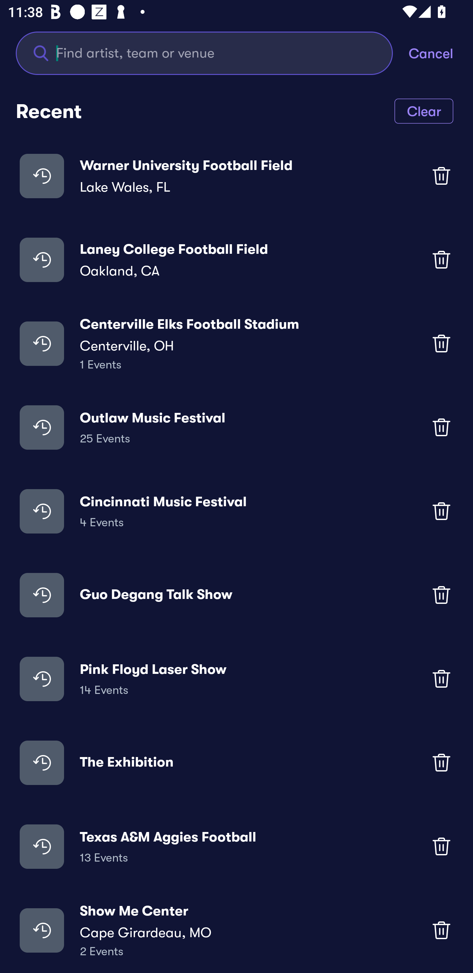  I want to click on Laney College Football Field Oakland, CA, so click(236, 259).